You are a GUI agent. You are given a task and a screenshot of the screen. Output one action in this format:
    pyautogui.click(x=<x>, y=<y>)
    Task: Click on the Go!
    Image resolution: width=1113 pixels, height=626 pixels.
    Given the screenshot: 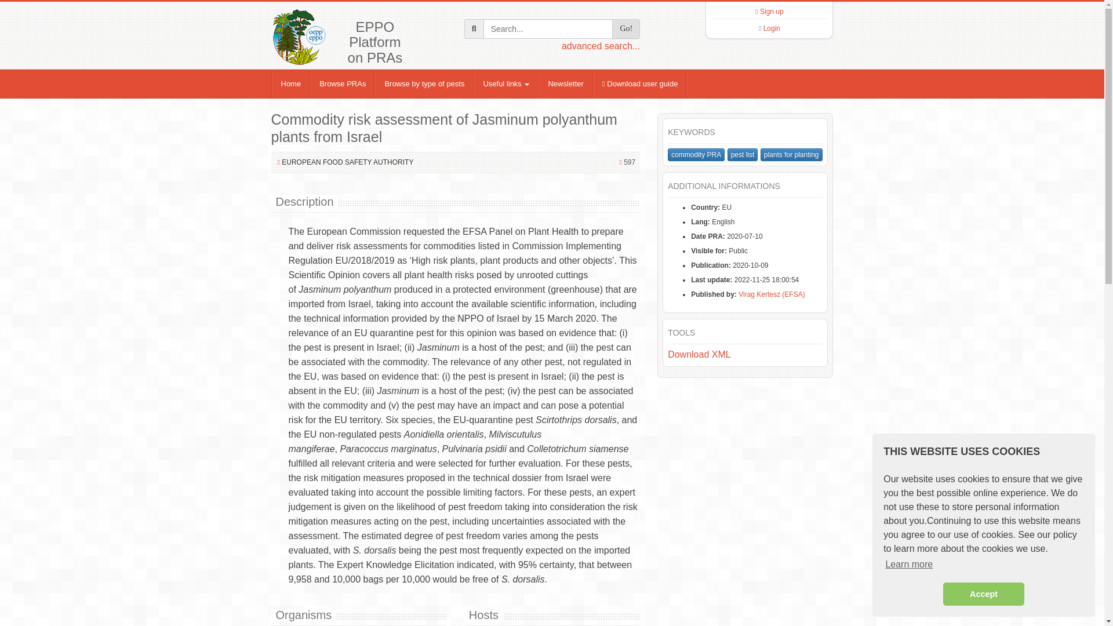 What is the action you would take?
    pyautogui.click(x=626, y=29)
    